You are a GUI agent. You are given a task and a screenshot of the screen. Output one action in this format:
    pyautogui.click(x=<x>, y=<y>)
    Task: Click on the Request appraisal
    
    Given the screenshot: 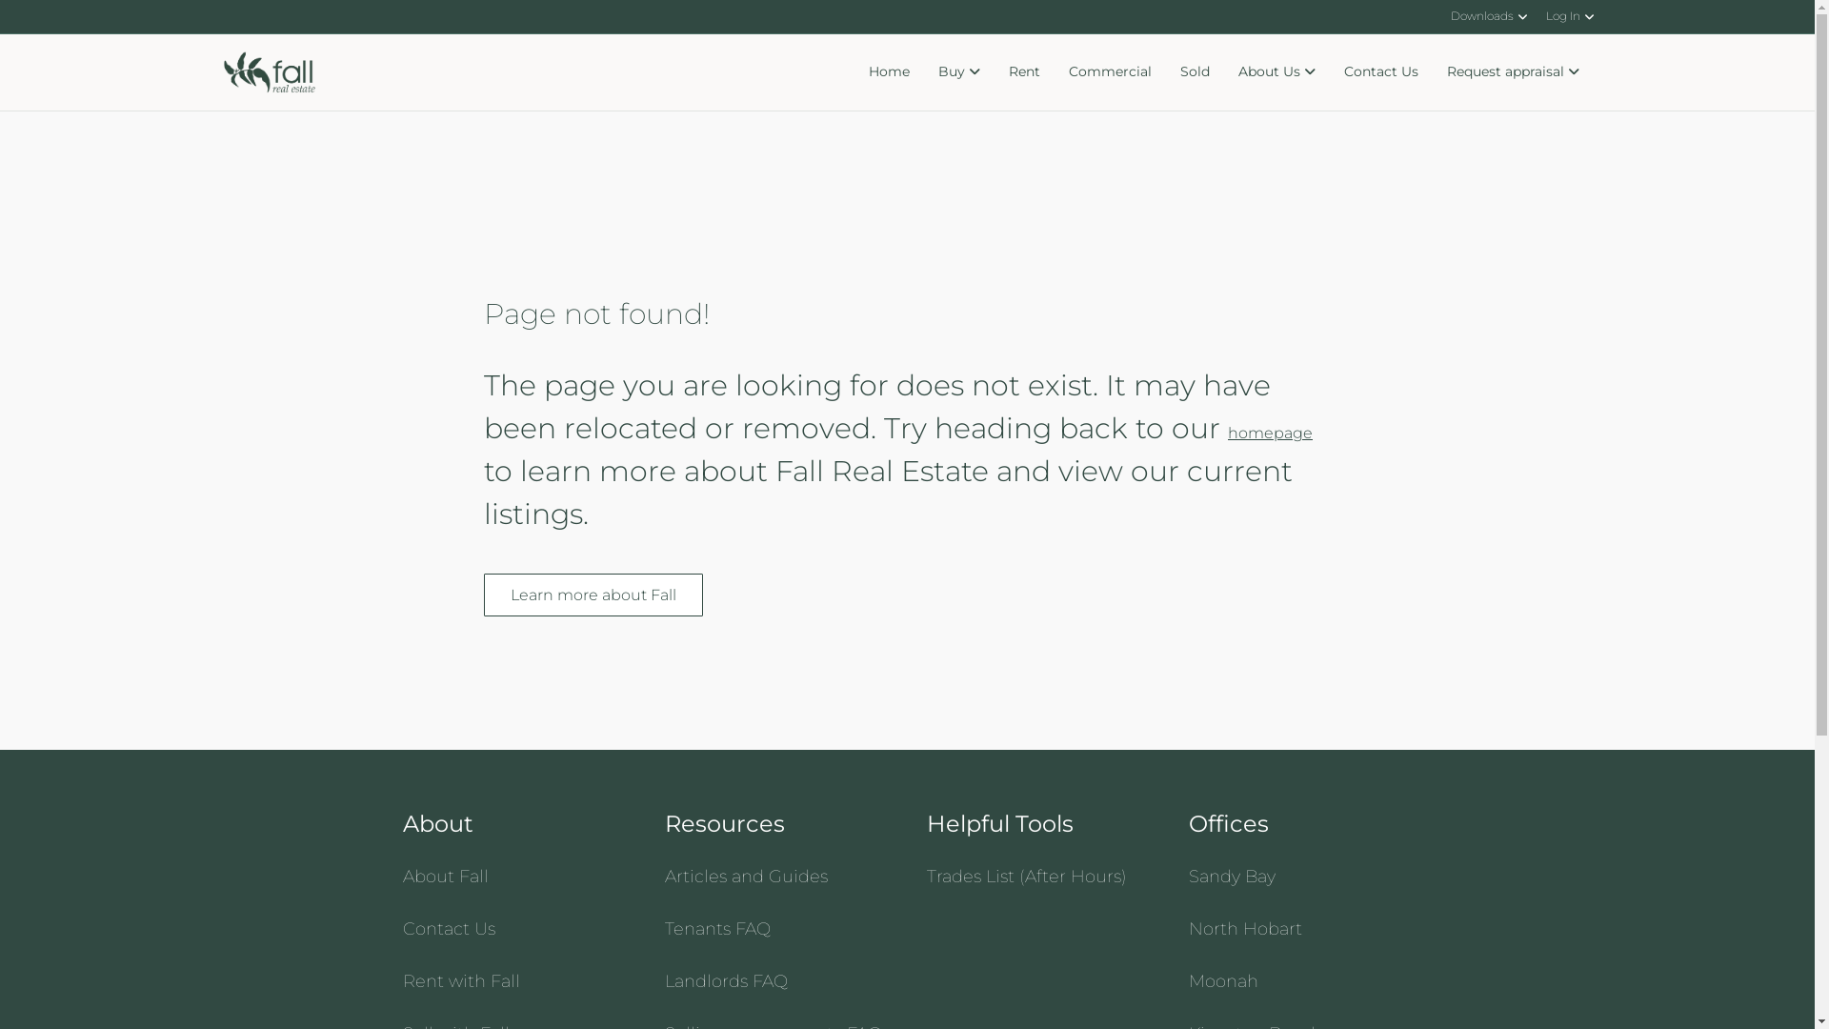 What is the action you would take?
    pyautogui.click(x=1513, y=72)
    